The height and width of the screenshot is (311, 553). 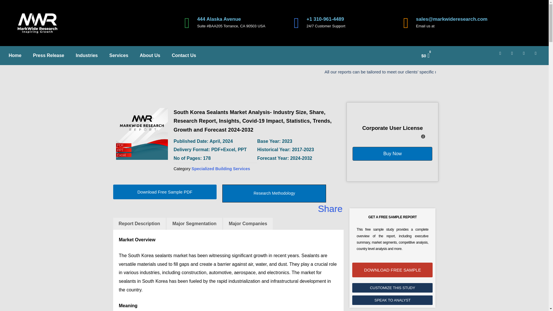 What do you see at coordinates (502, 56) in the screenshot?
I see `Facebook-f` at bounding box center [502, 56].